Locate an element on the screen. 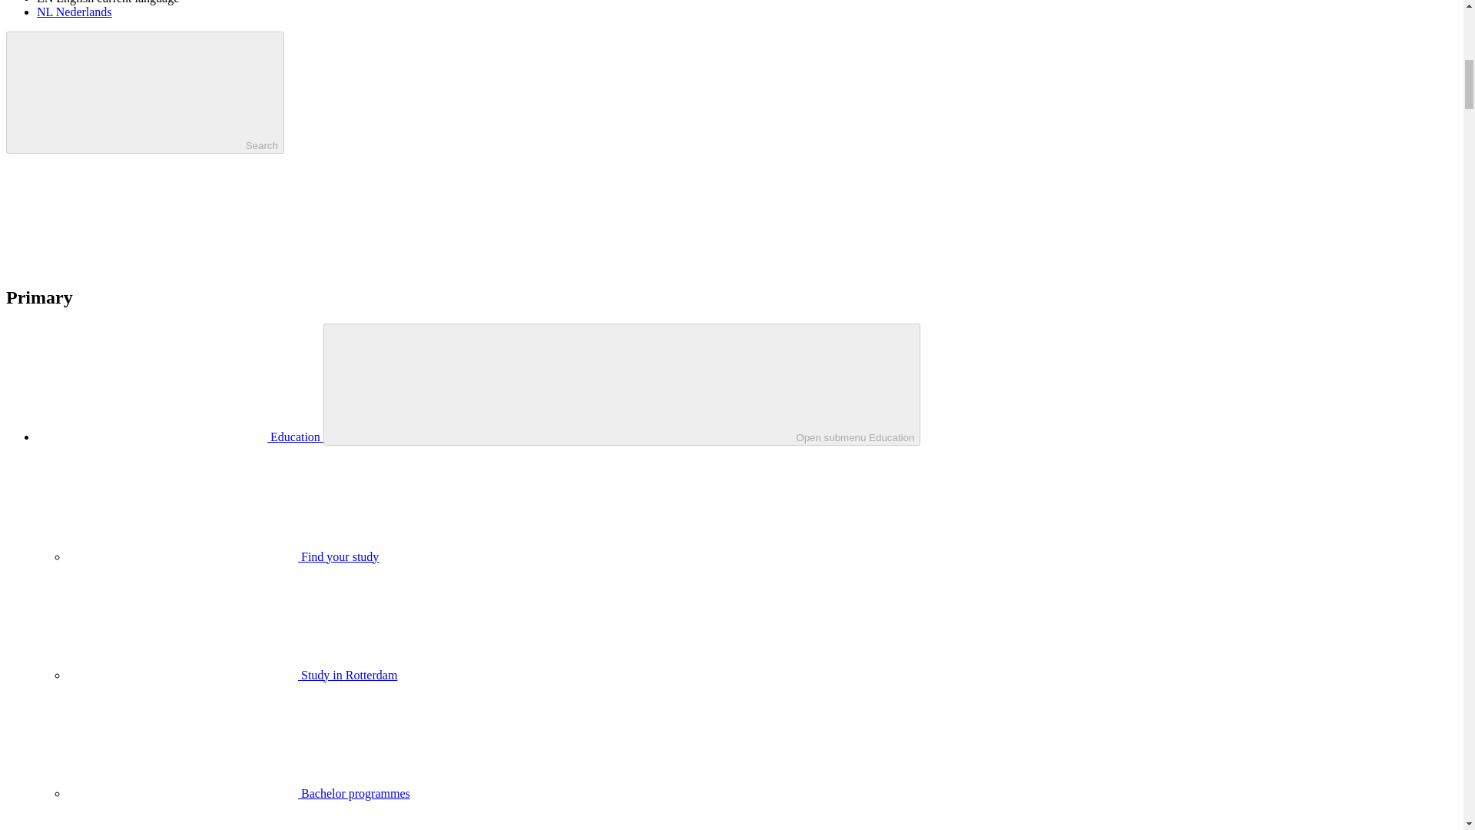 This screenshot has width=1475, height=830. NL Nederlands is located at coordinates (74, 11).